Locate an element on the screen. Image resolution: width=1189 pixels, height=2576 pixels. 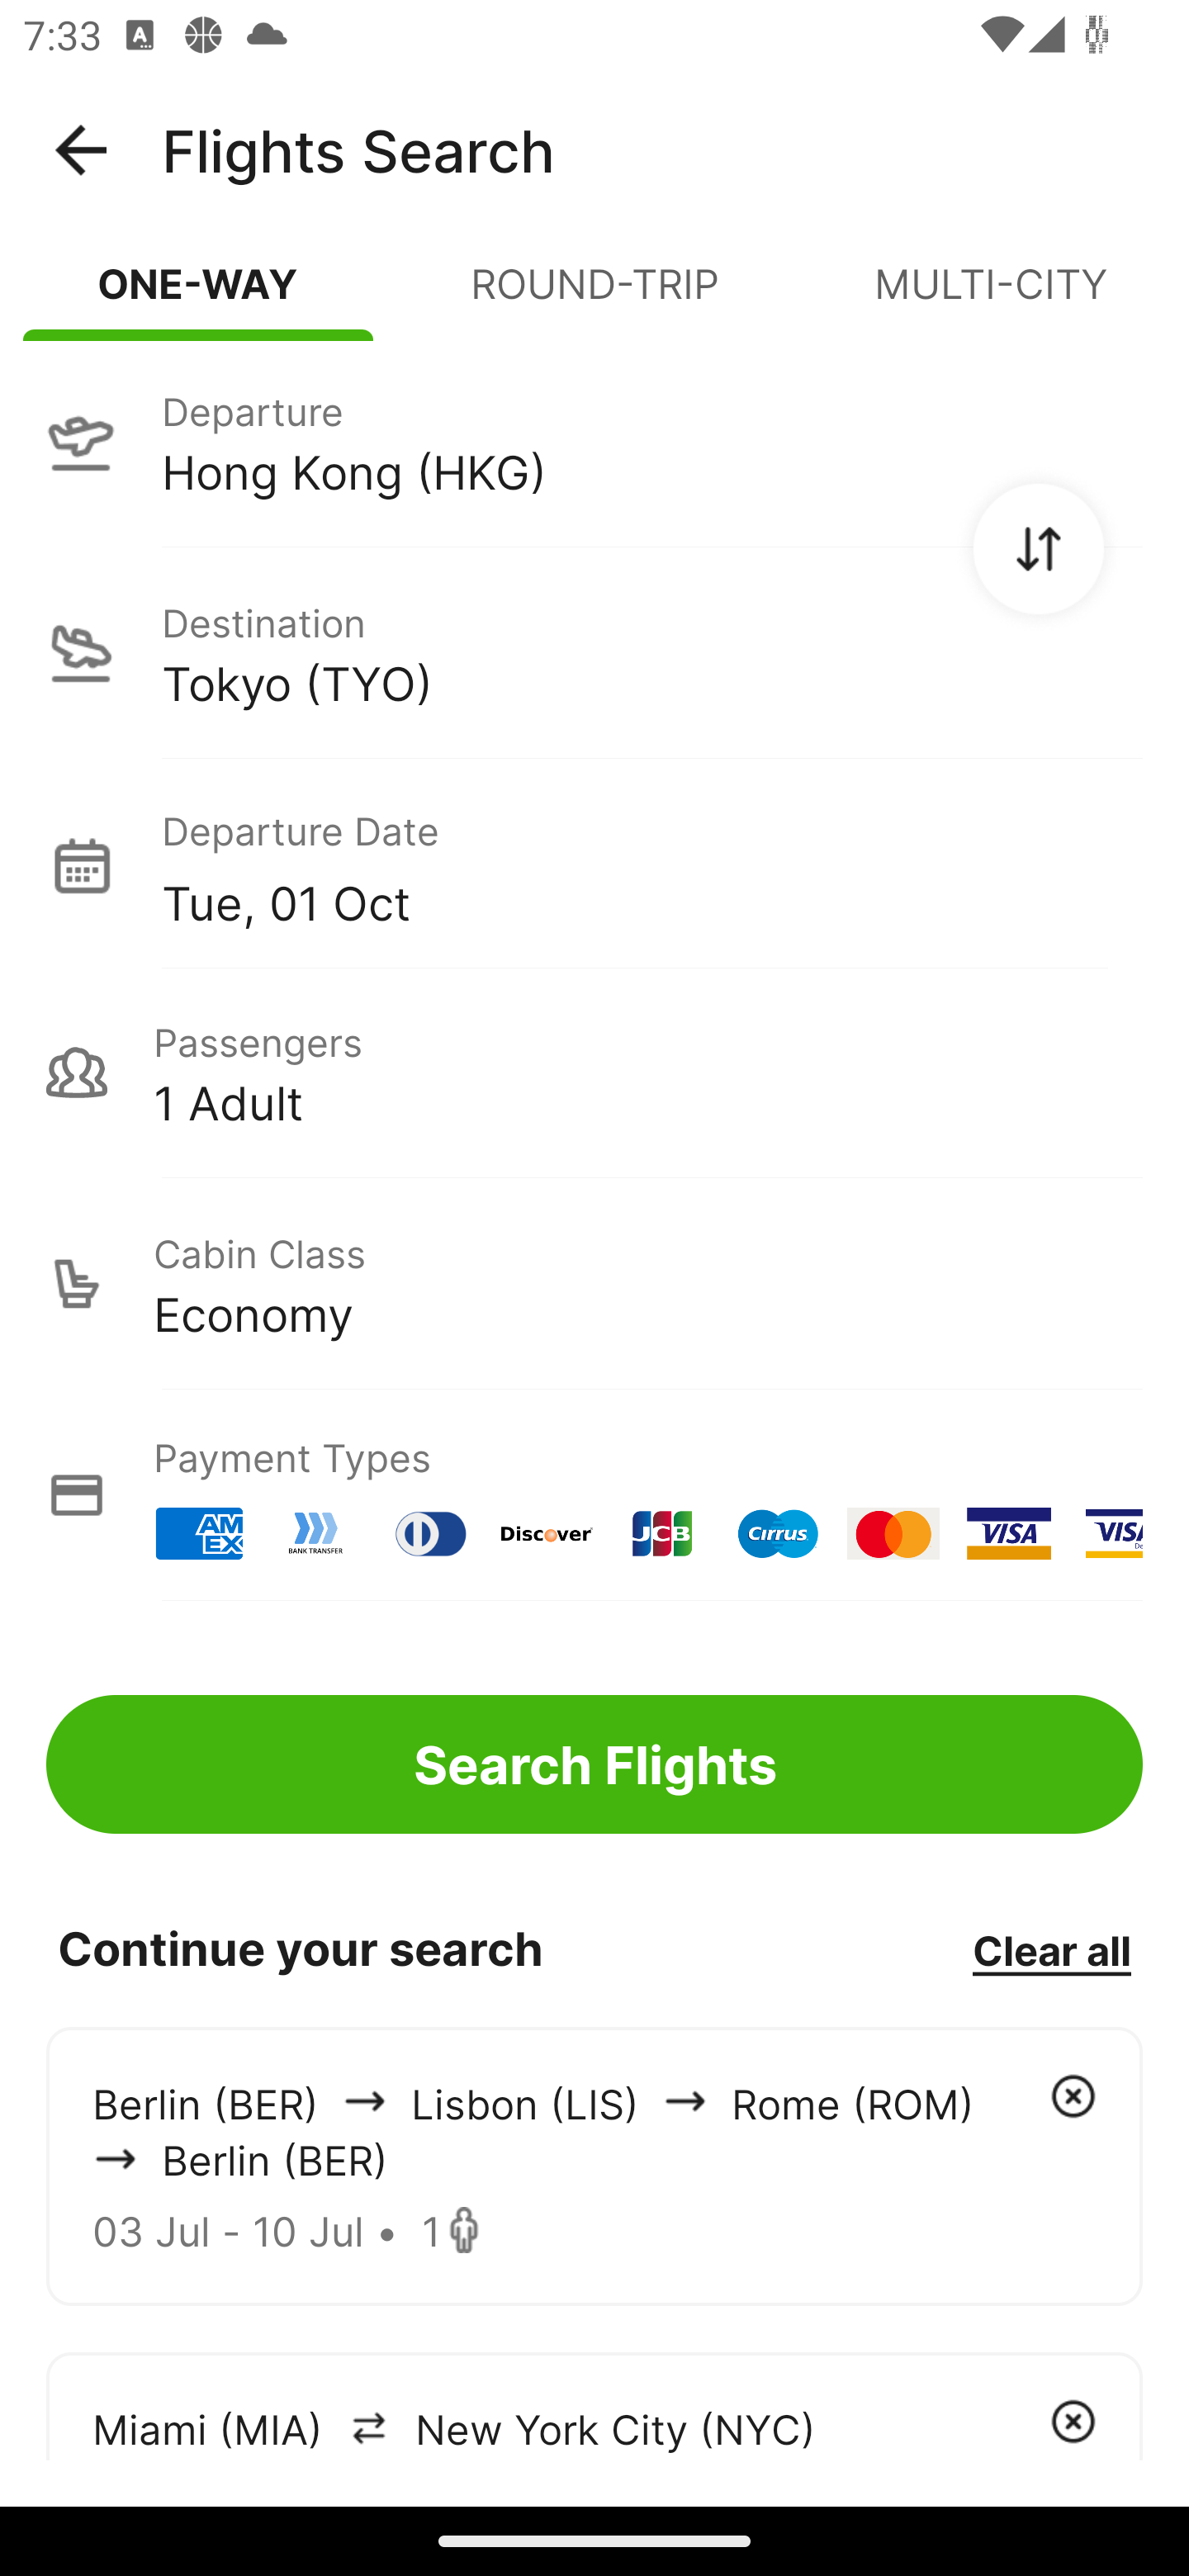
Payment Types is located at coordinates (594, 1494).